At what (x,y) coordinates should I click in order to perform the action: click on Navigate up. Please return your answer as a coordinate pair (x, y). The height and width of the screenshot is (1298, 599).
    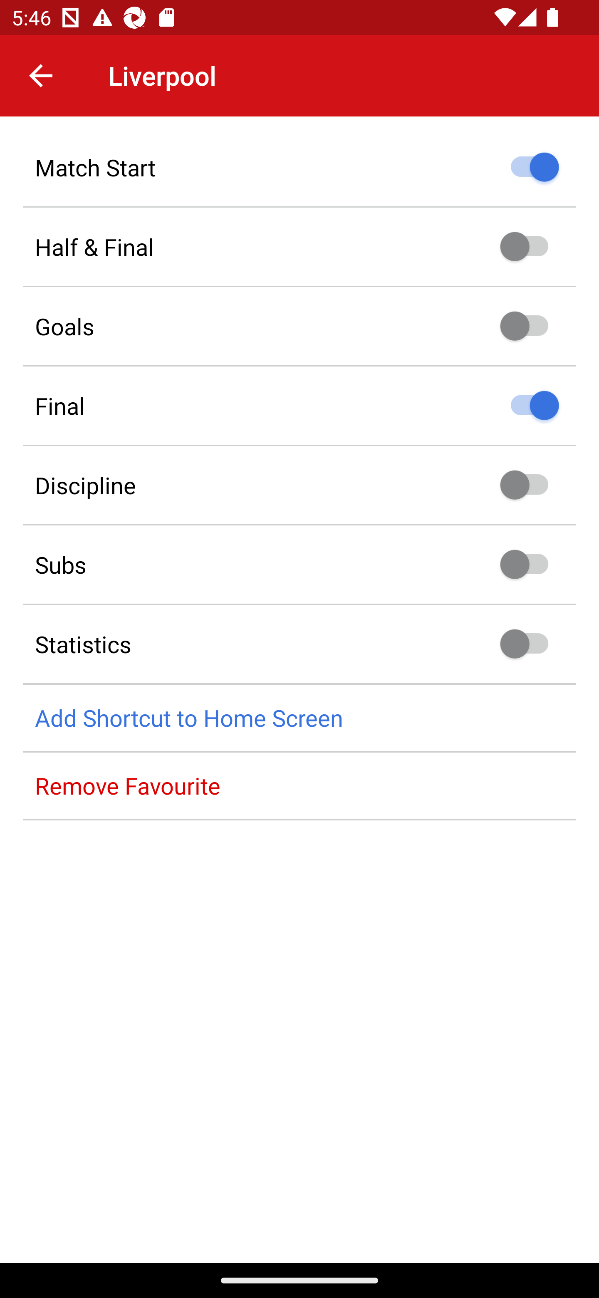
    Looking at the image, I should click on (41, 76).